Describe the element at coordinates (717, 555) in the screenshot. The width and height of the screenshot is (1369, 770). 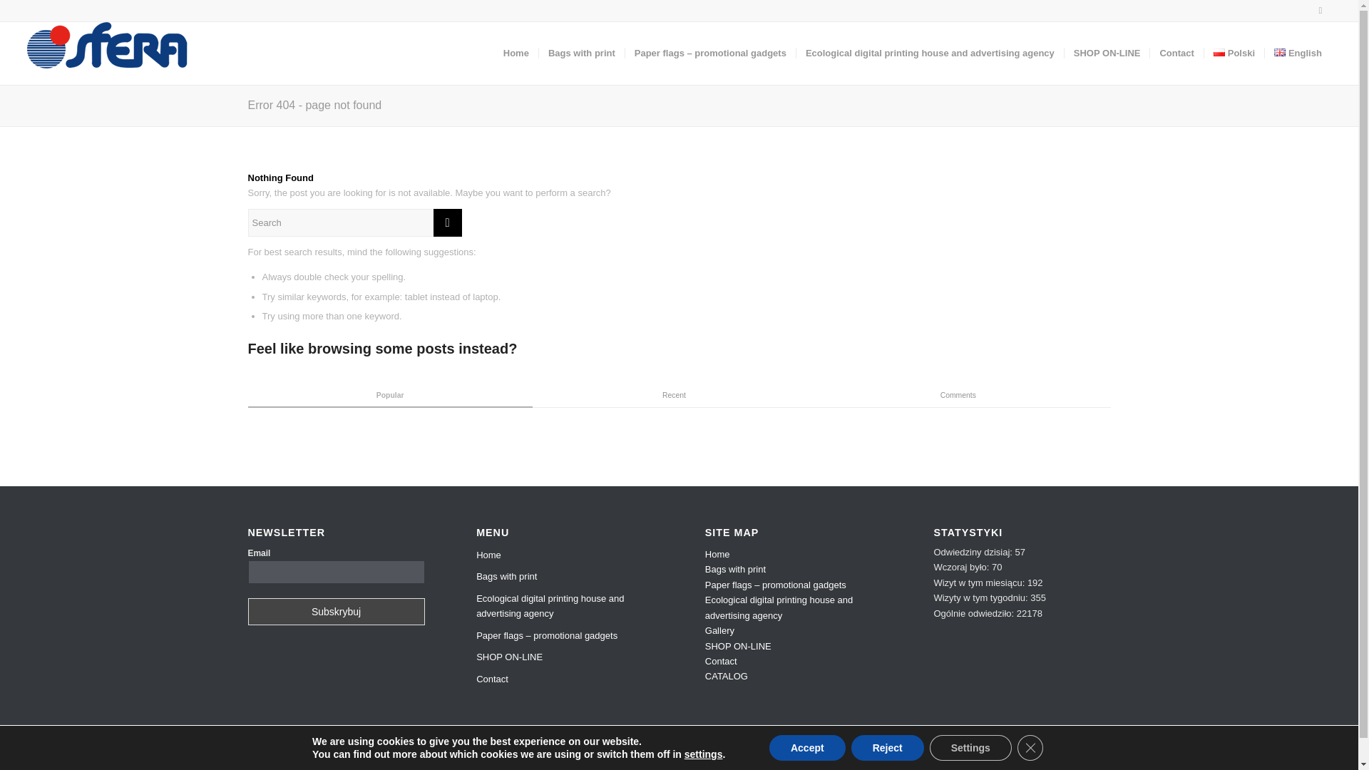
I see `Home` at that location.